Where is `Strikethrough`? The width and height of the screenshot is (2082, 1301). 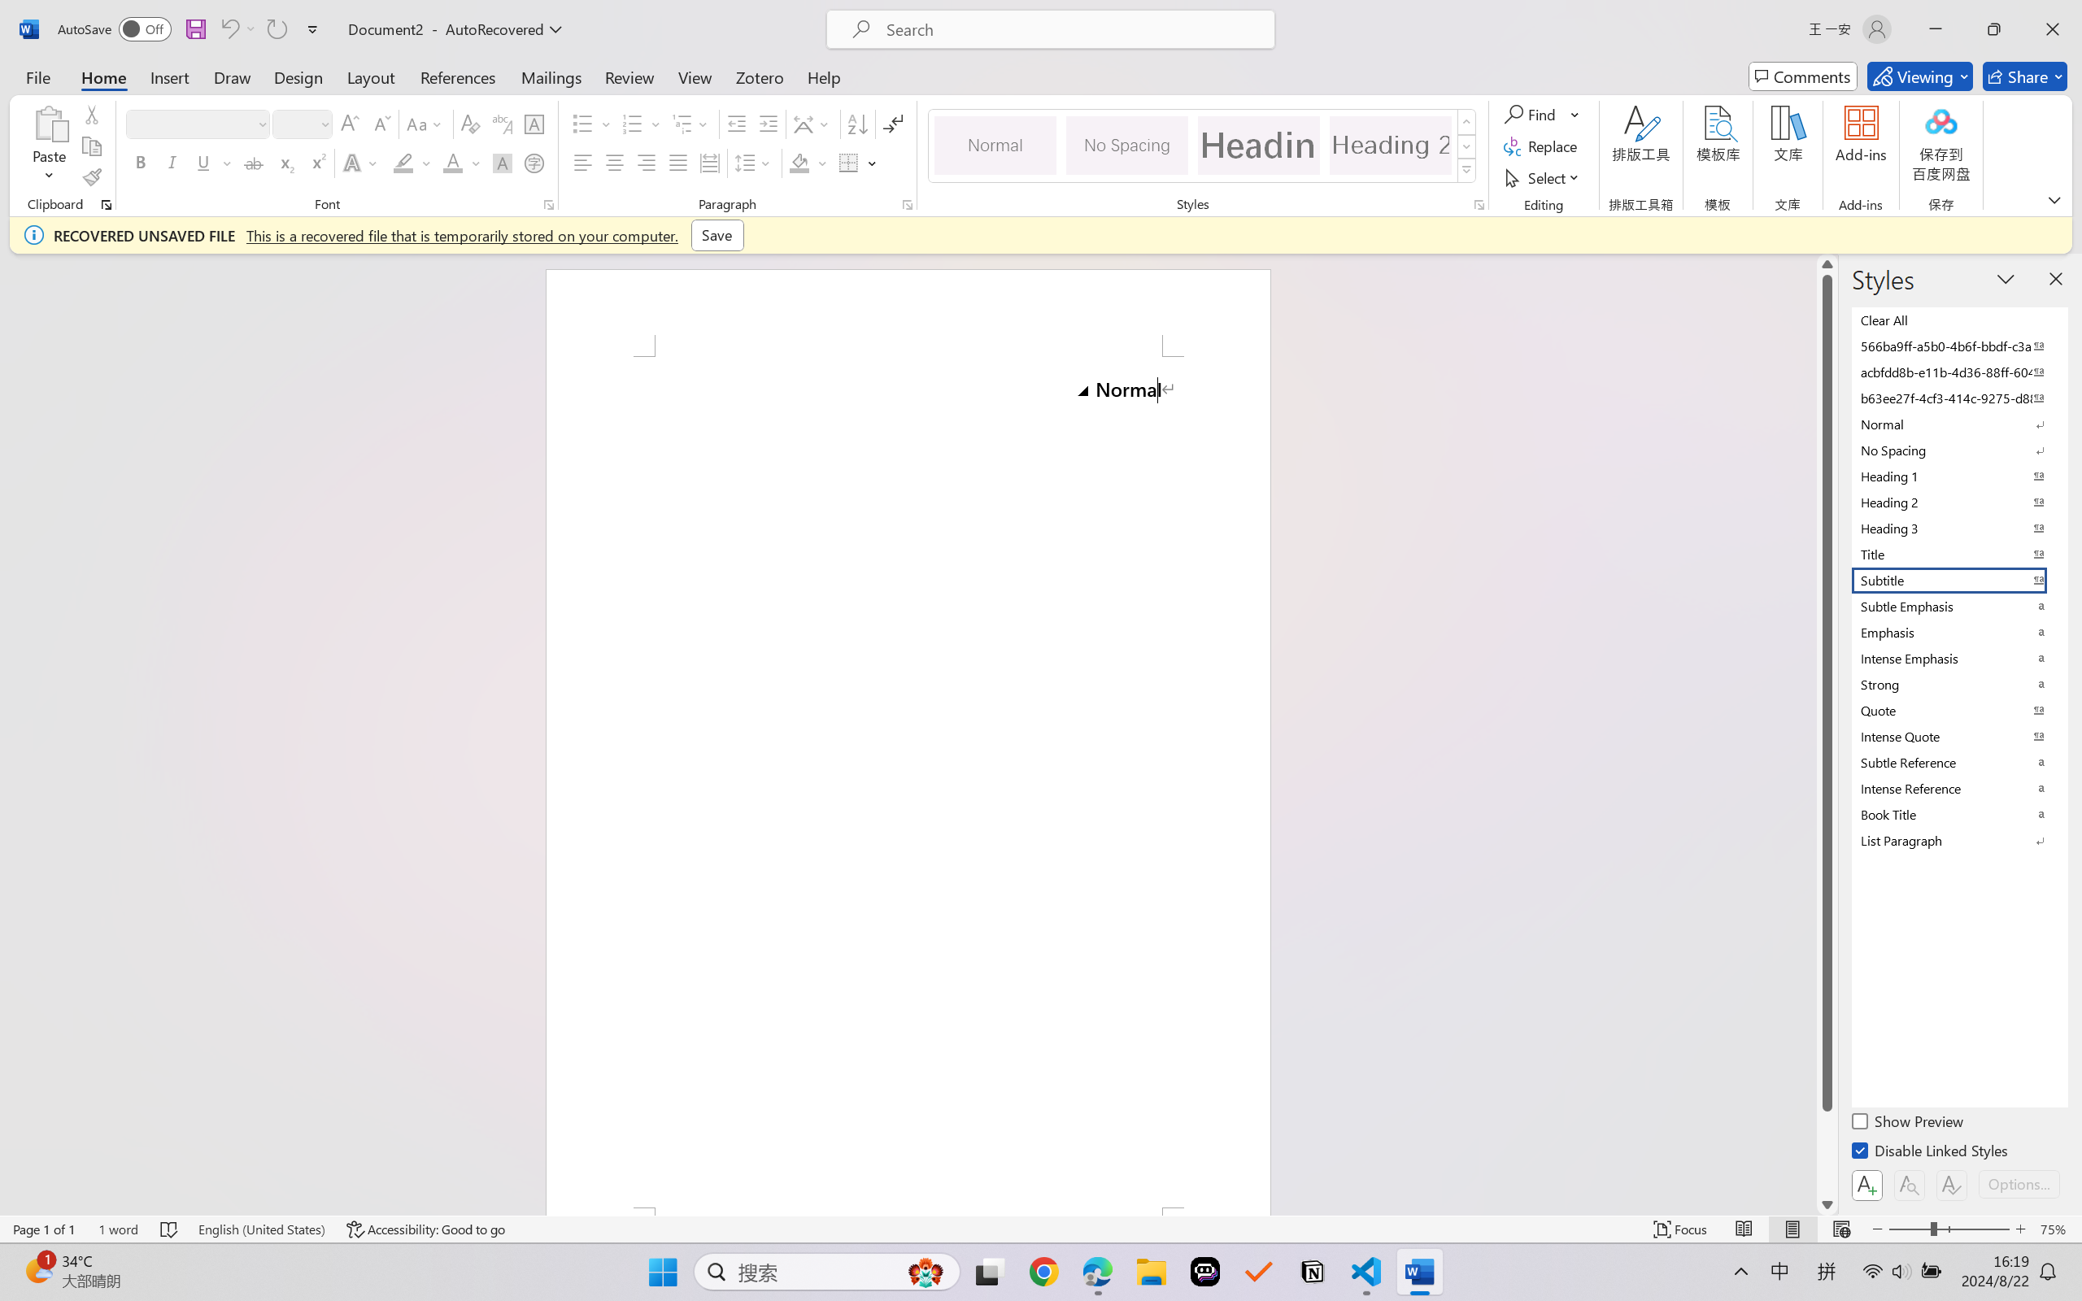 Strikethrough is located at coordinates (254, 163).